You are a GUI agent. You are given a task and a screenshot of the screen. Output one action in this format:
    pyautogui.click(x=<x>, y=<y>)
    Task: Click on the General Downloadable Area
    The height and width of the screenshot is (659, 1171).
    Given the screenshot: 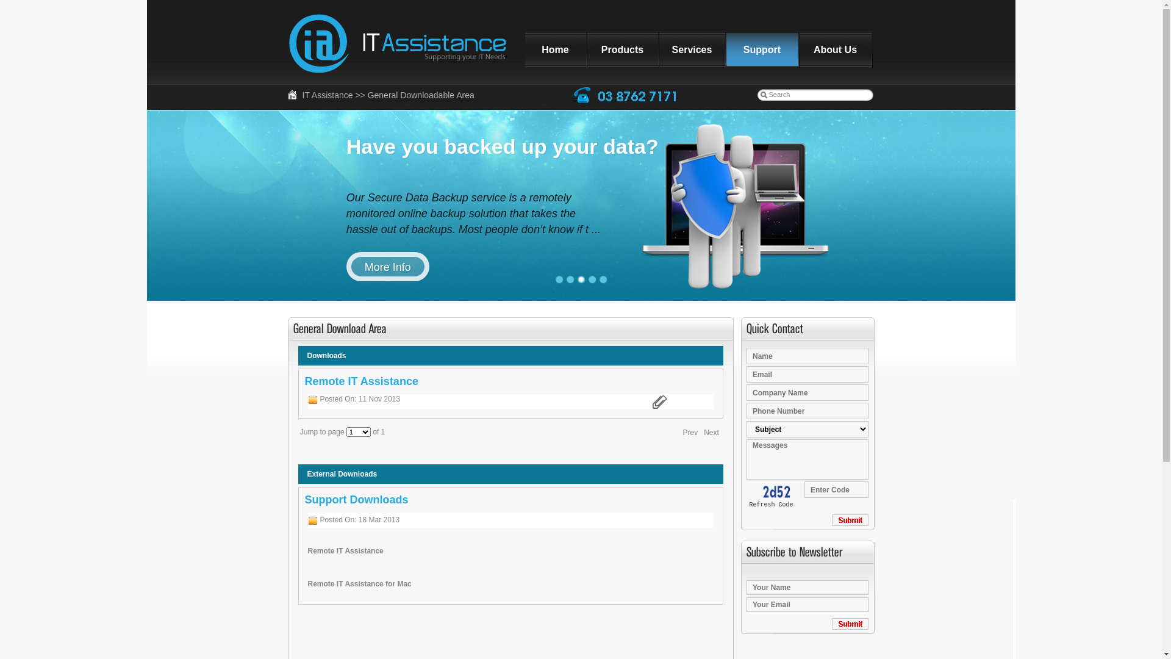 What is the action you would take?
    pyautogui.click(x=421, y=95)
    